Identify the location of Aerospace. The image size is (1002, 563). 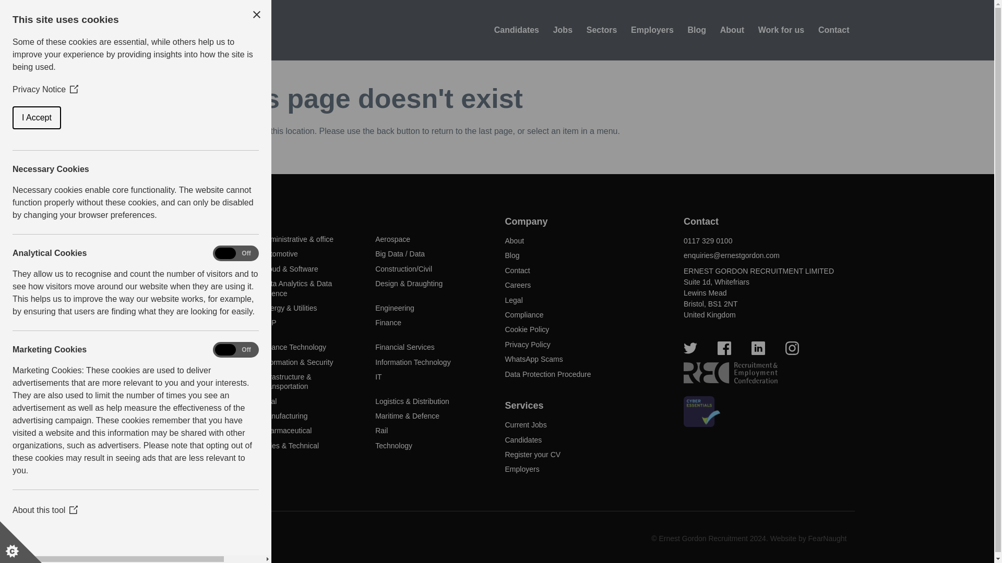
(392, 239).